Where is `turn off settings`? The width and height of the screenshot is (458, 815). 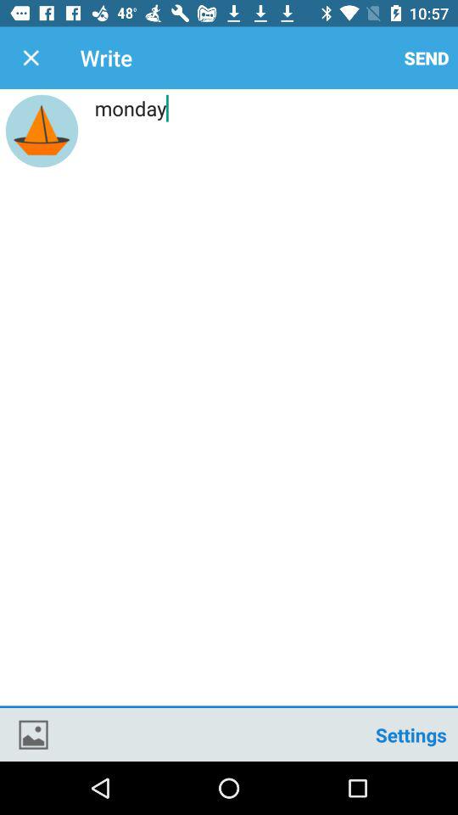 turn off settings is located at coordinates (411, 733).